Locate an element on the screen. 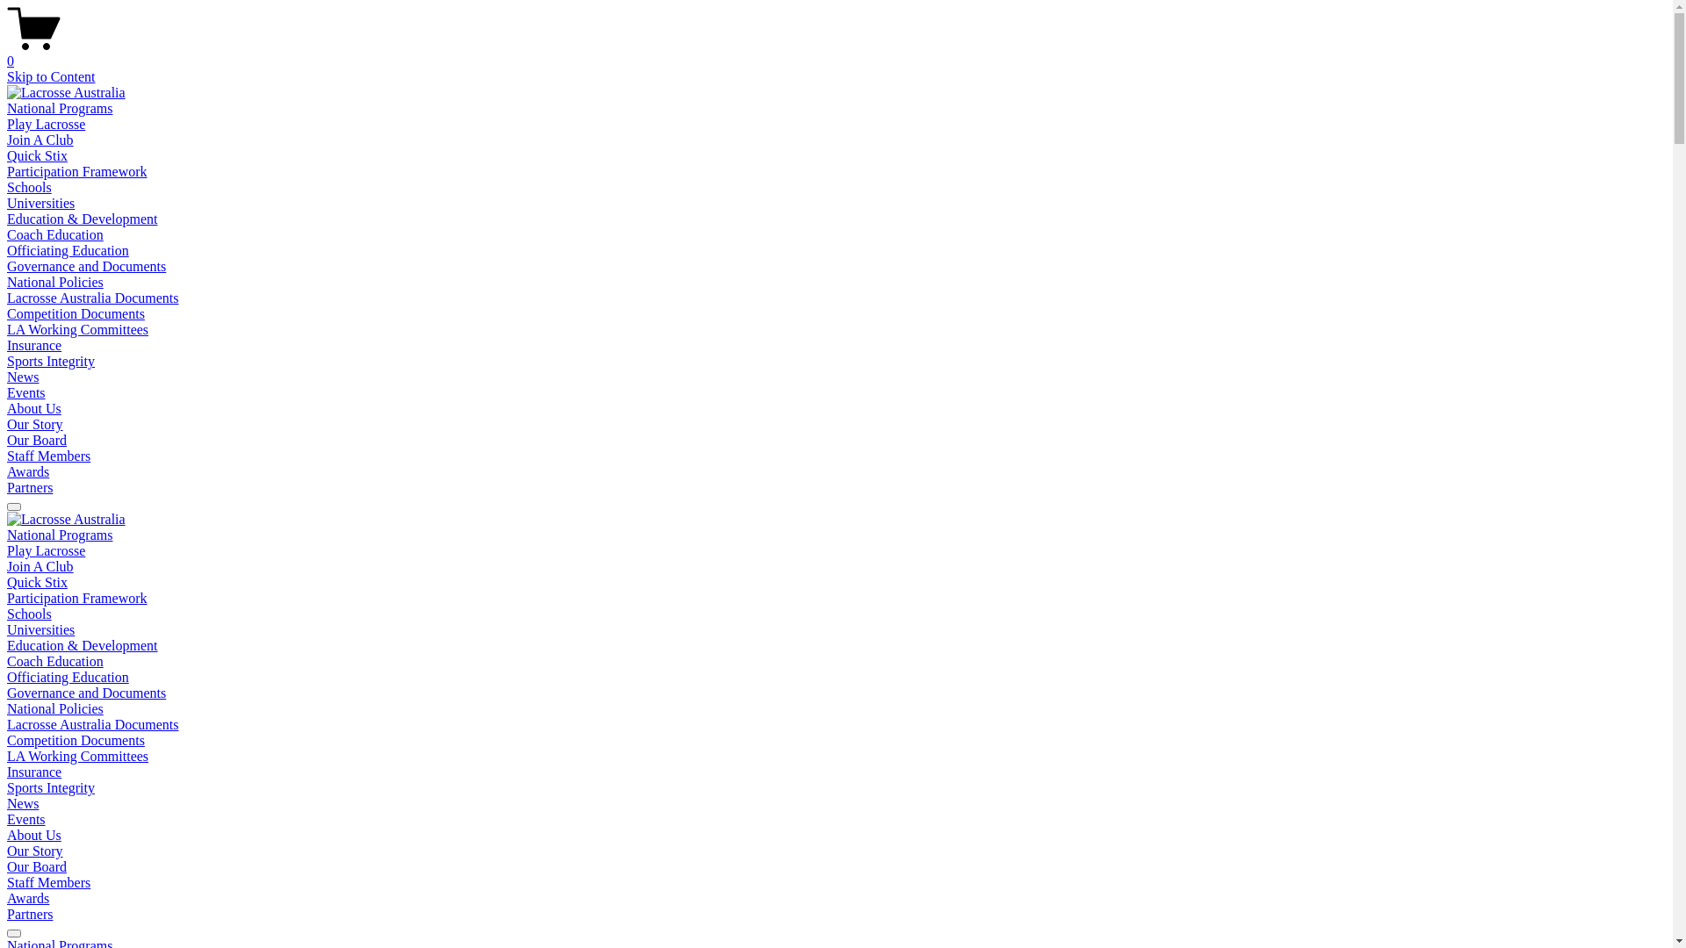  Schools is located at coordinates (30, 614).